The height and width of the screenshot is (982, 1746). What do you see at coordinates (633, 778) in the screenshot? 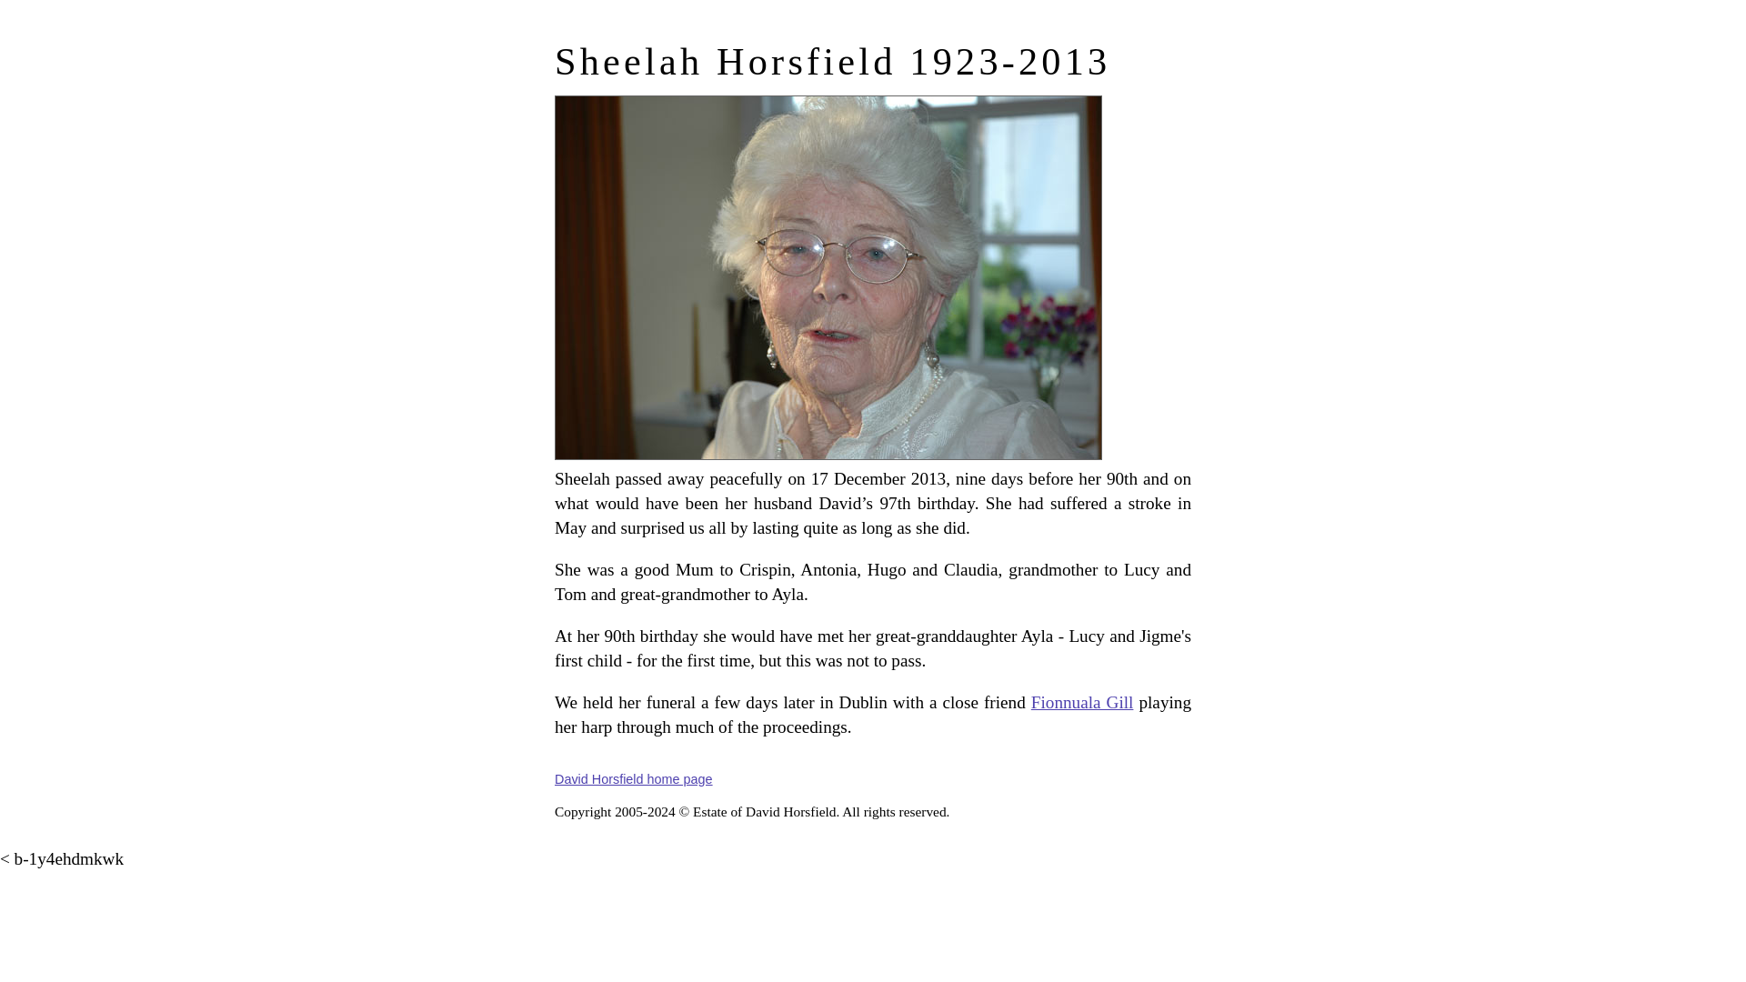
I see `David Horsfield home page` at bounding box center [633, 778].